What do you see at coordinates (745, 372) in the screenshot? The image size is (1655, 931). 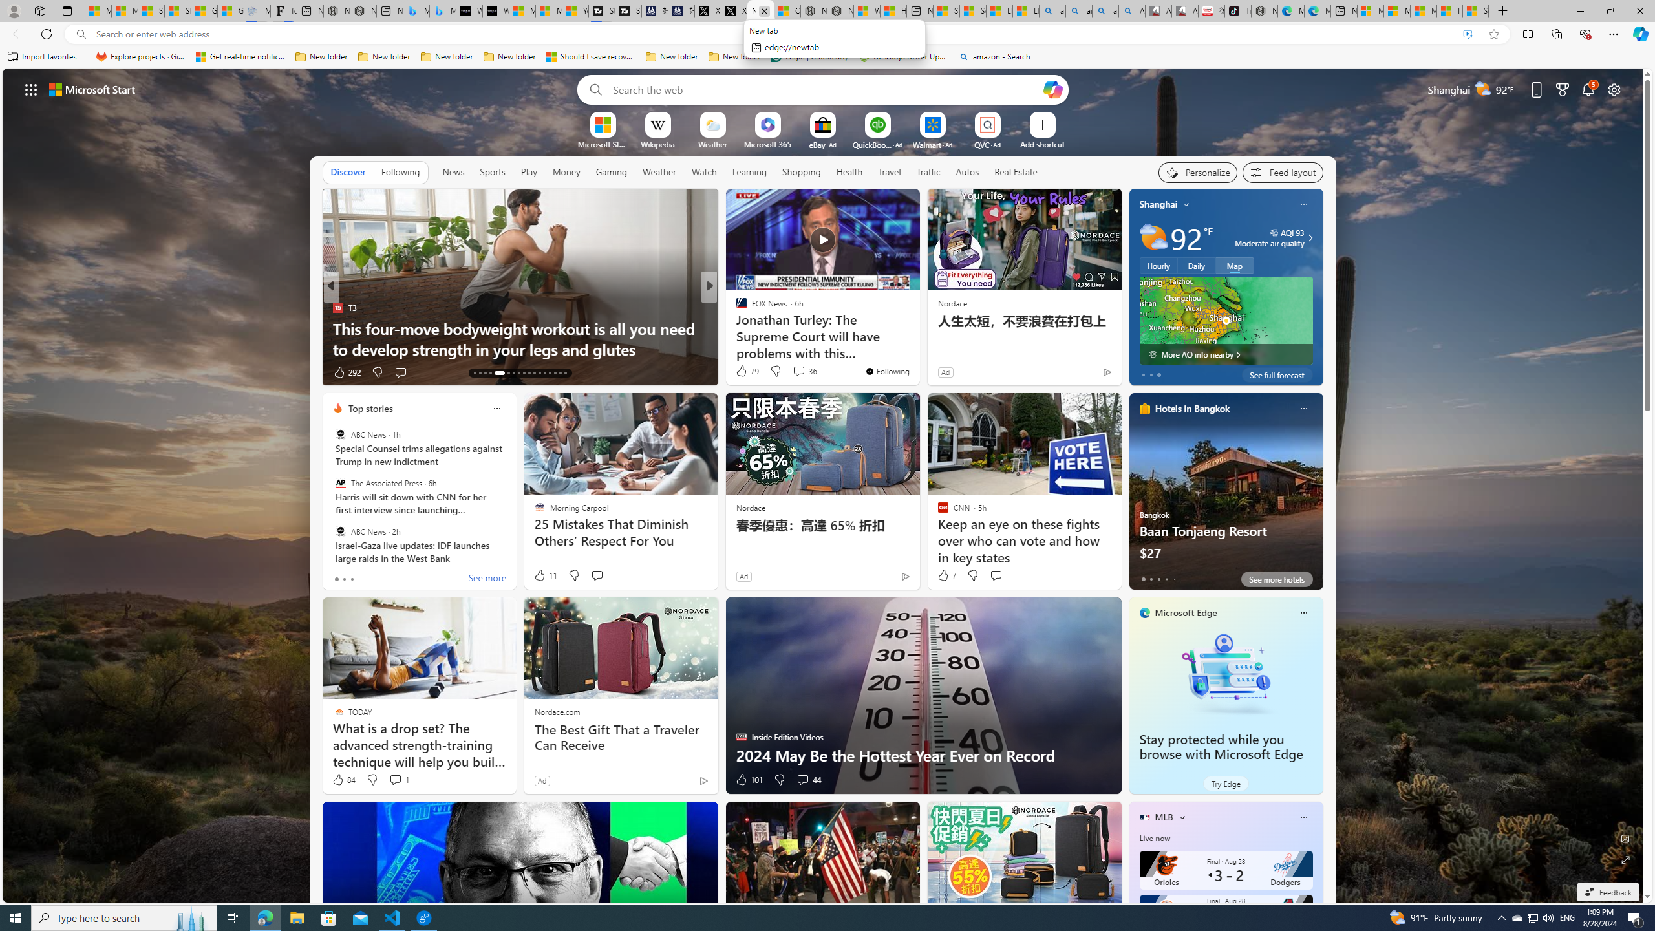 I see `124 Like` at bounding box center [745, 372].